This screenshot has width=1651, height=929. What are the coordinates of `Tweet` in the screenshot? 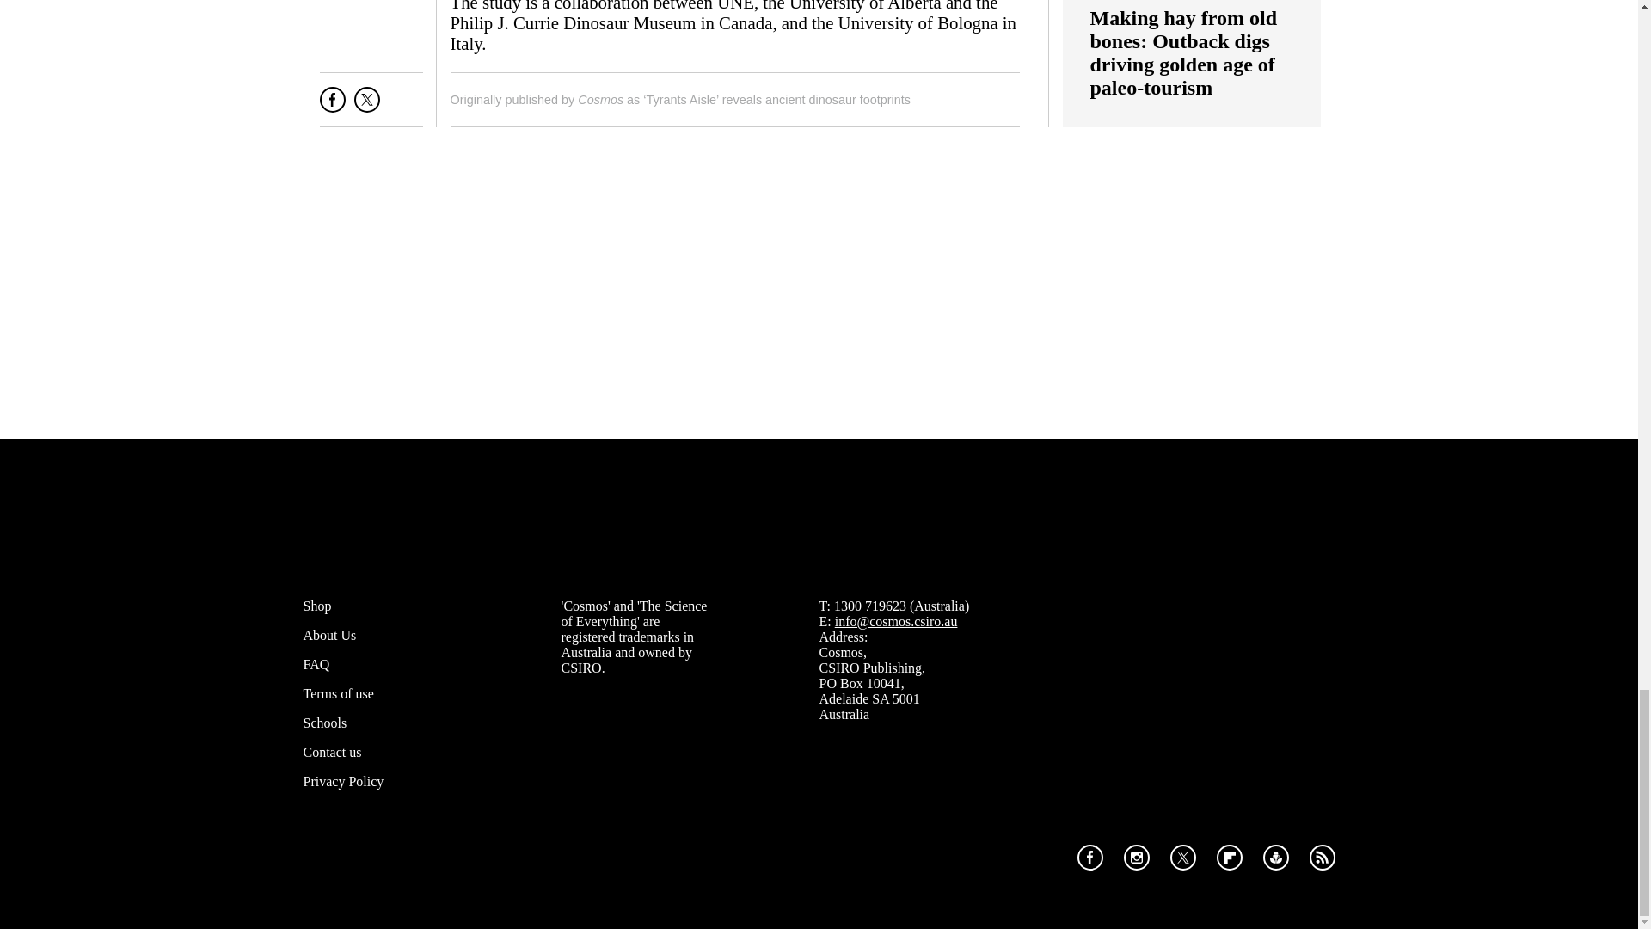 It's located at (366, 107).